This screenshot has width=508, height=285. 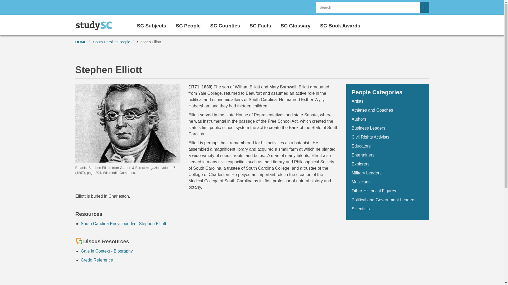 I want to click on SC Counties, so click(x=225, y=24).